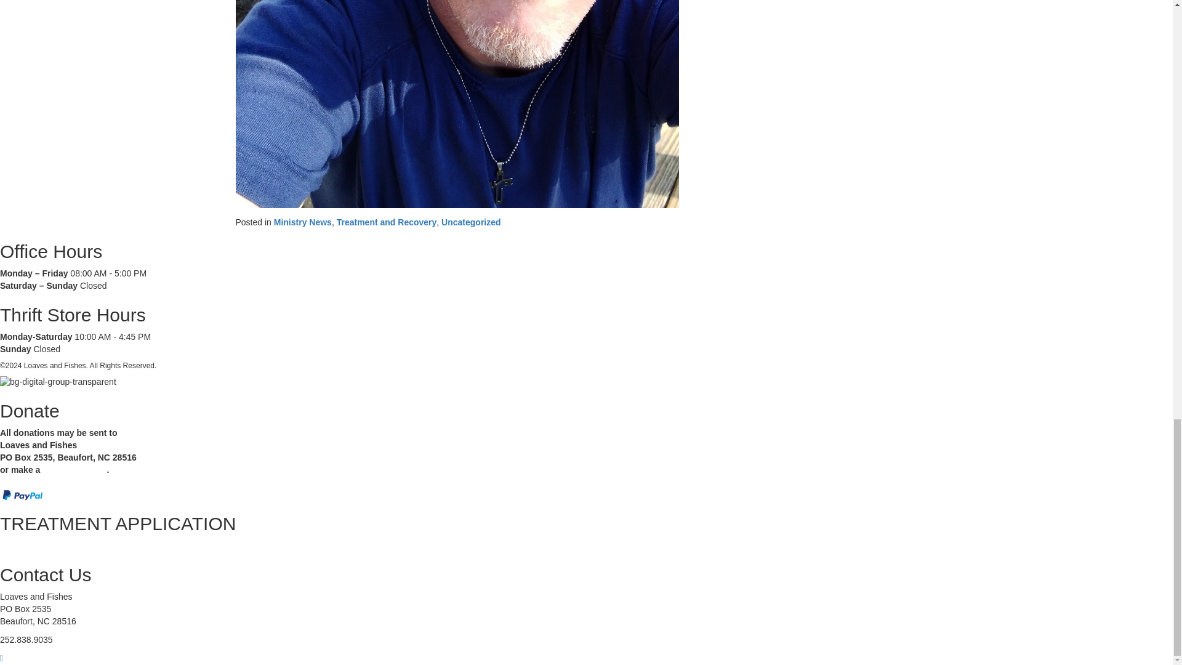 The image size is (1182, 665). Describe the element at coordinates (387, 218) in the screenshot. I see `Treatment and Recovery` at that location.